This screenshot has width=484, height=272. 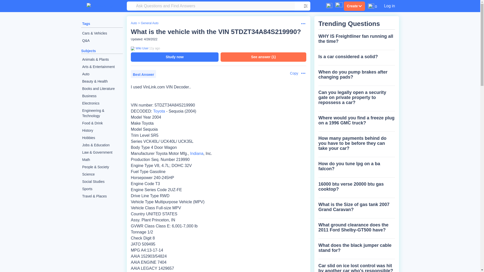 What do you see at coordinates (86, 24) in the screenshot?
I see `Tags` at bounding box center [86, 24].